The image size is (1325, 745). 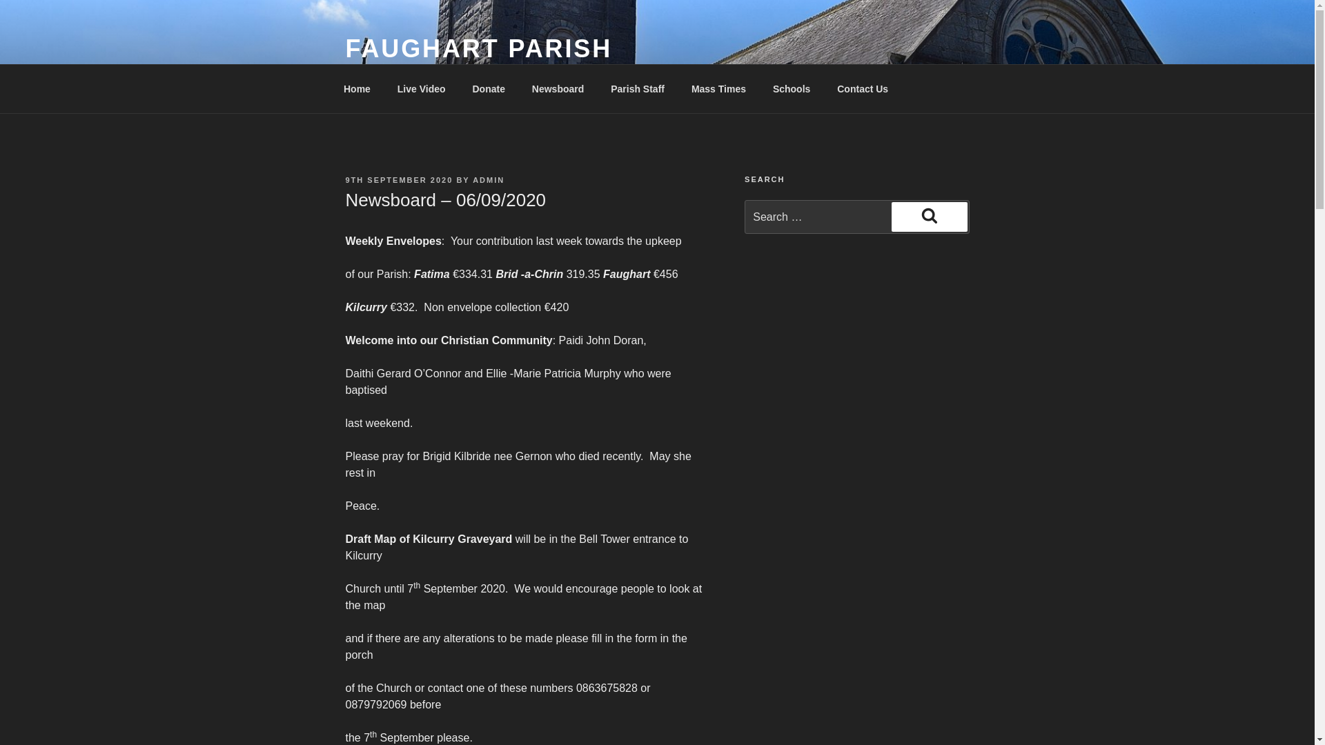 What do you see at coordinates (718, 88) in the screenshot?
I see `Mass Times` at bounding box center [718, 88].